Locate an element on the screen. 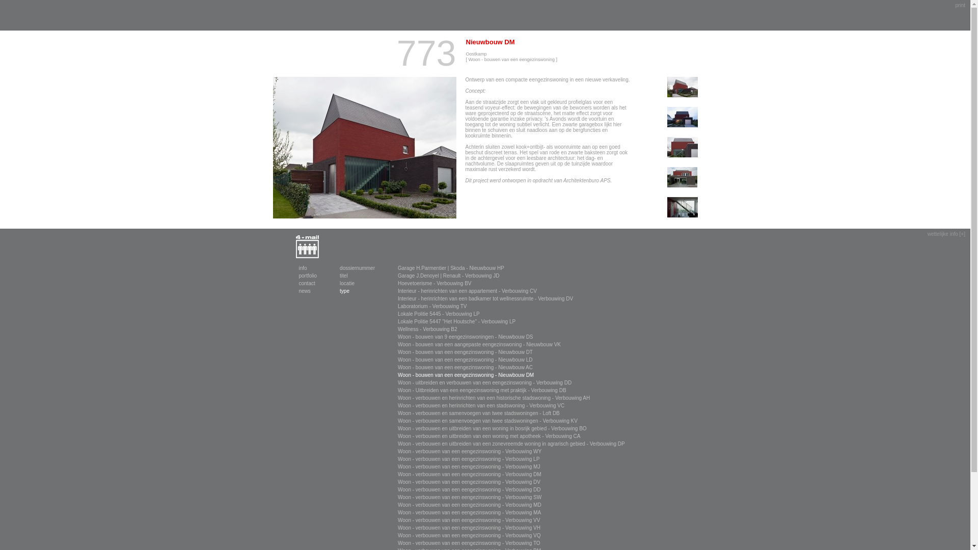  Woon - verbouwen van een eengezinswoning - Verbouwing SW is located at coordinates (470, 497).